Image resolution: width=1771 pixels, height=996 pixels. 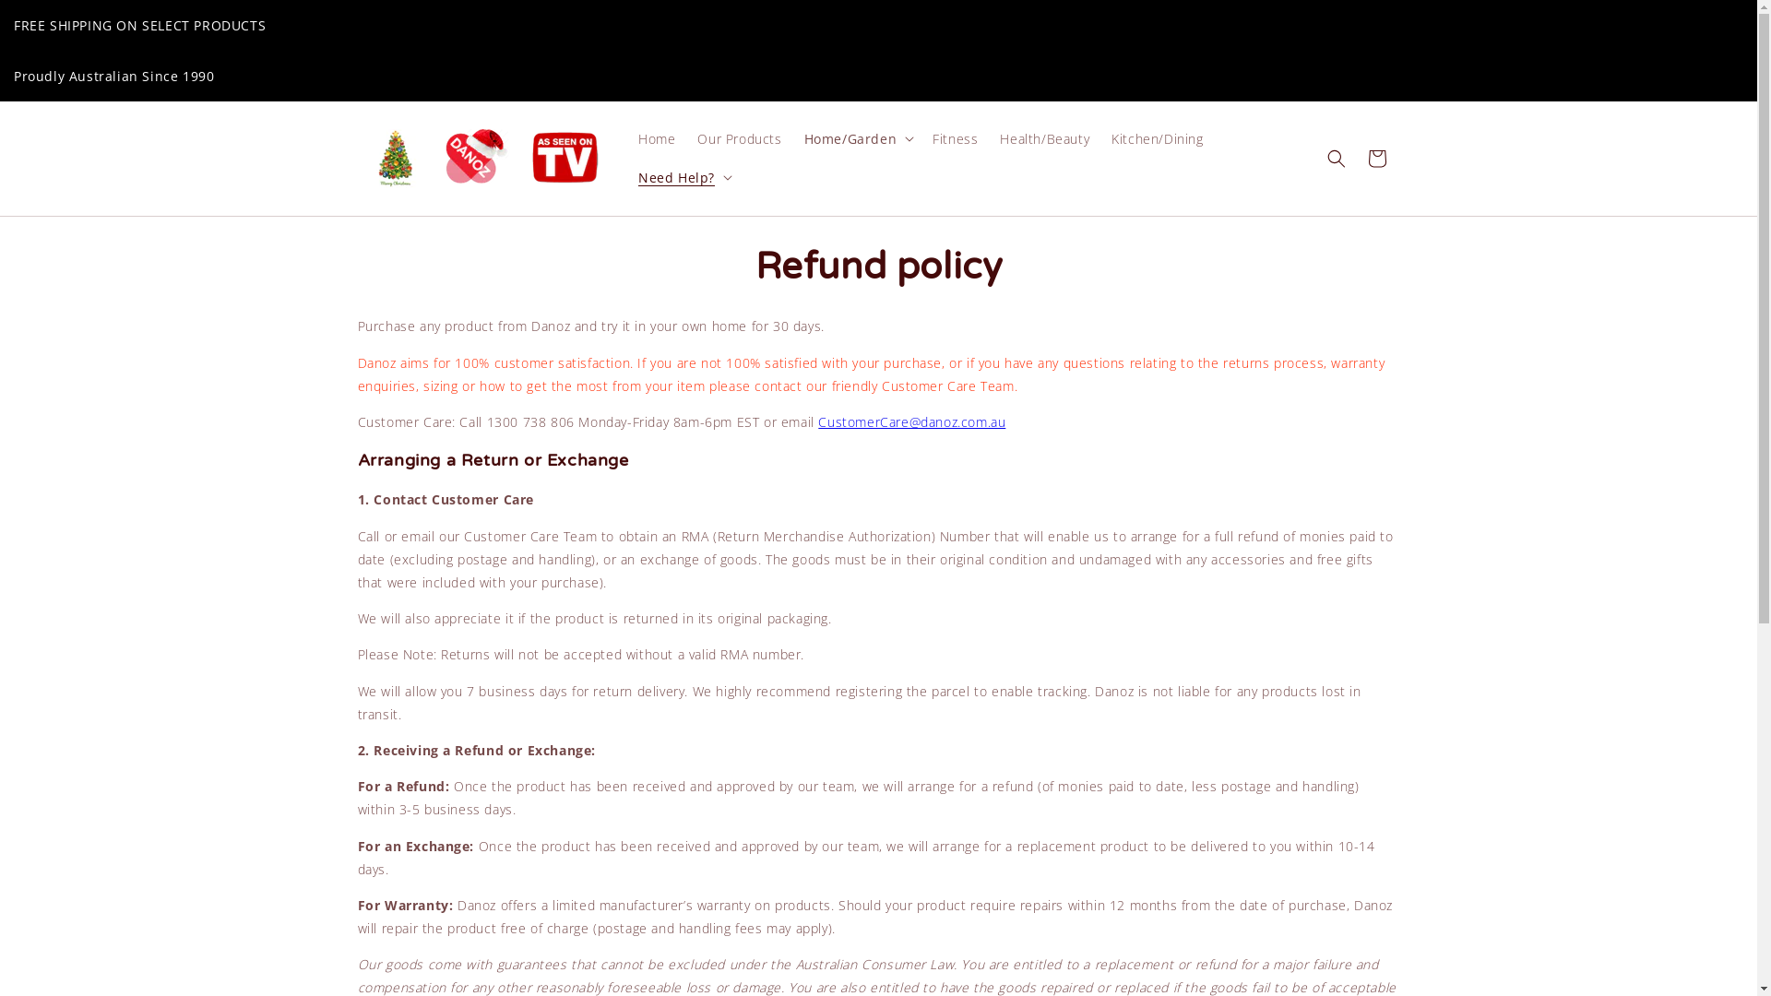 What do you see at coordinates (1157, 139) in the screenshot?
I see `Kitchen/Dining` at bounding box center [1157, 139].